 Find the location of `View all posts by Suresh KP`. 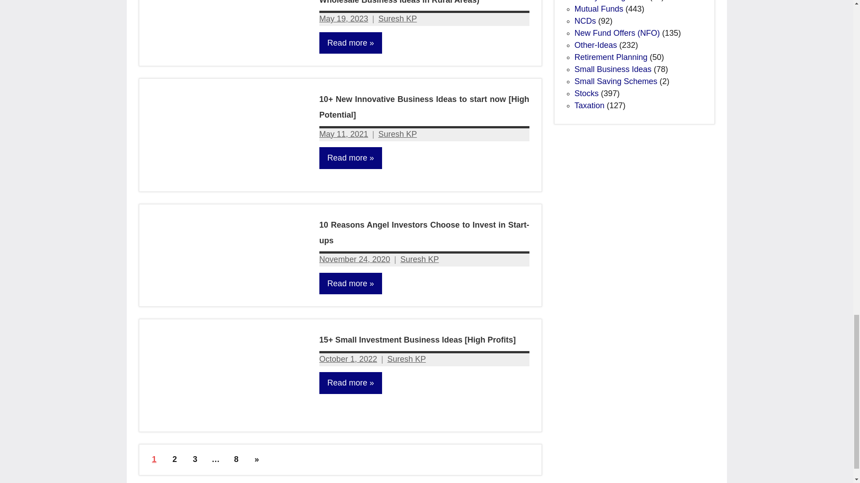

View all posts by Suresh KP is located at coordinates (407, 359).